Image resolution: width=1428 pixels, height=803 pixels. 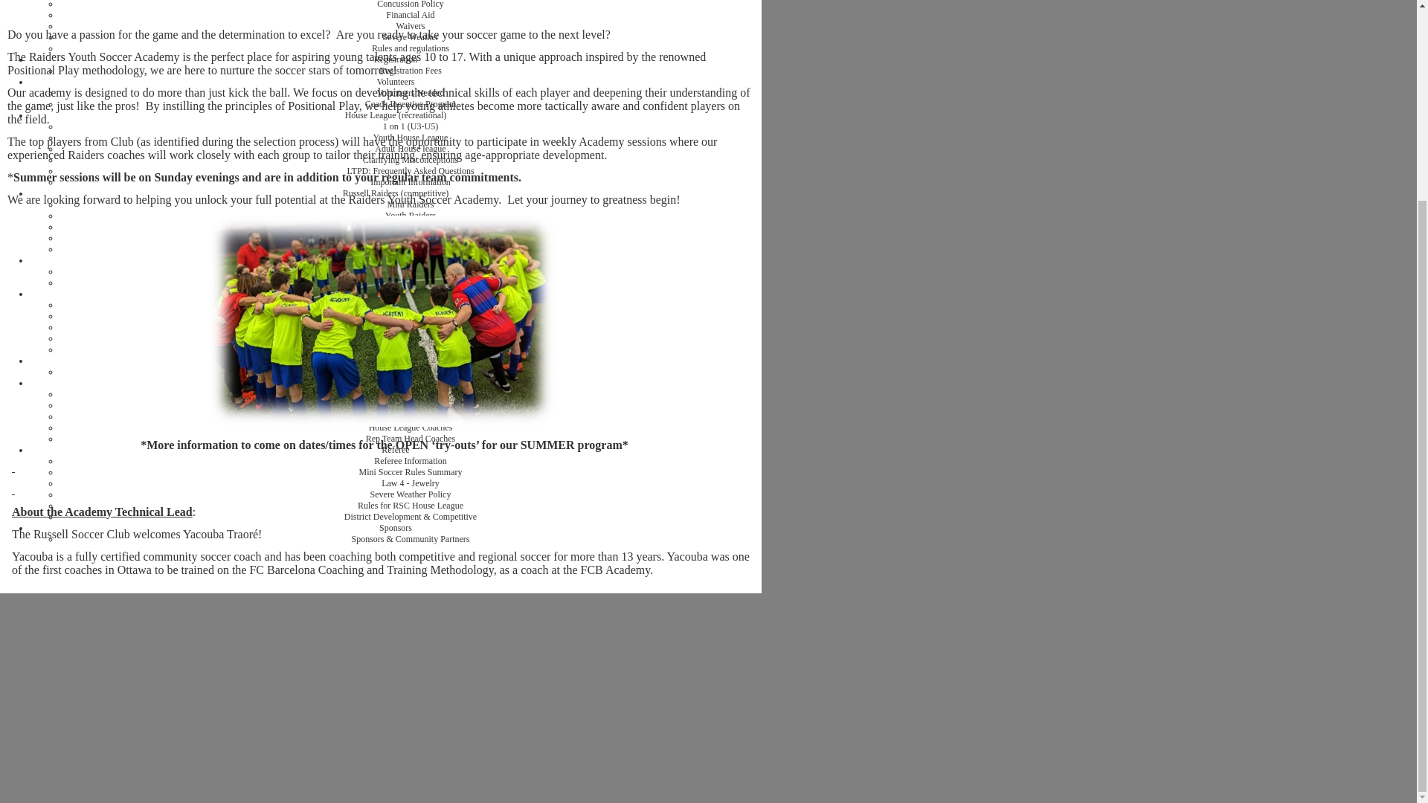 I want to click on Raiders Commitment Policy, so click(x=411, y=249).